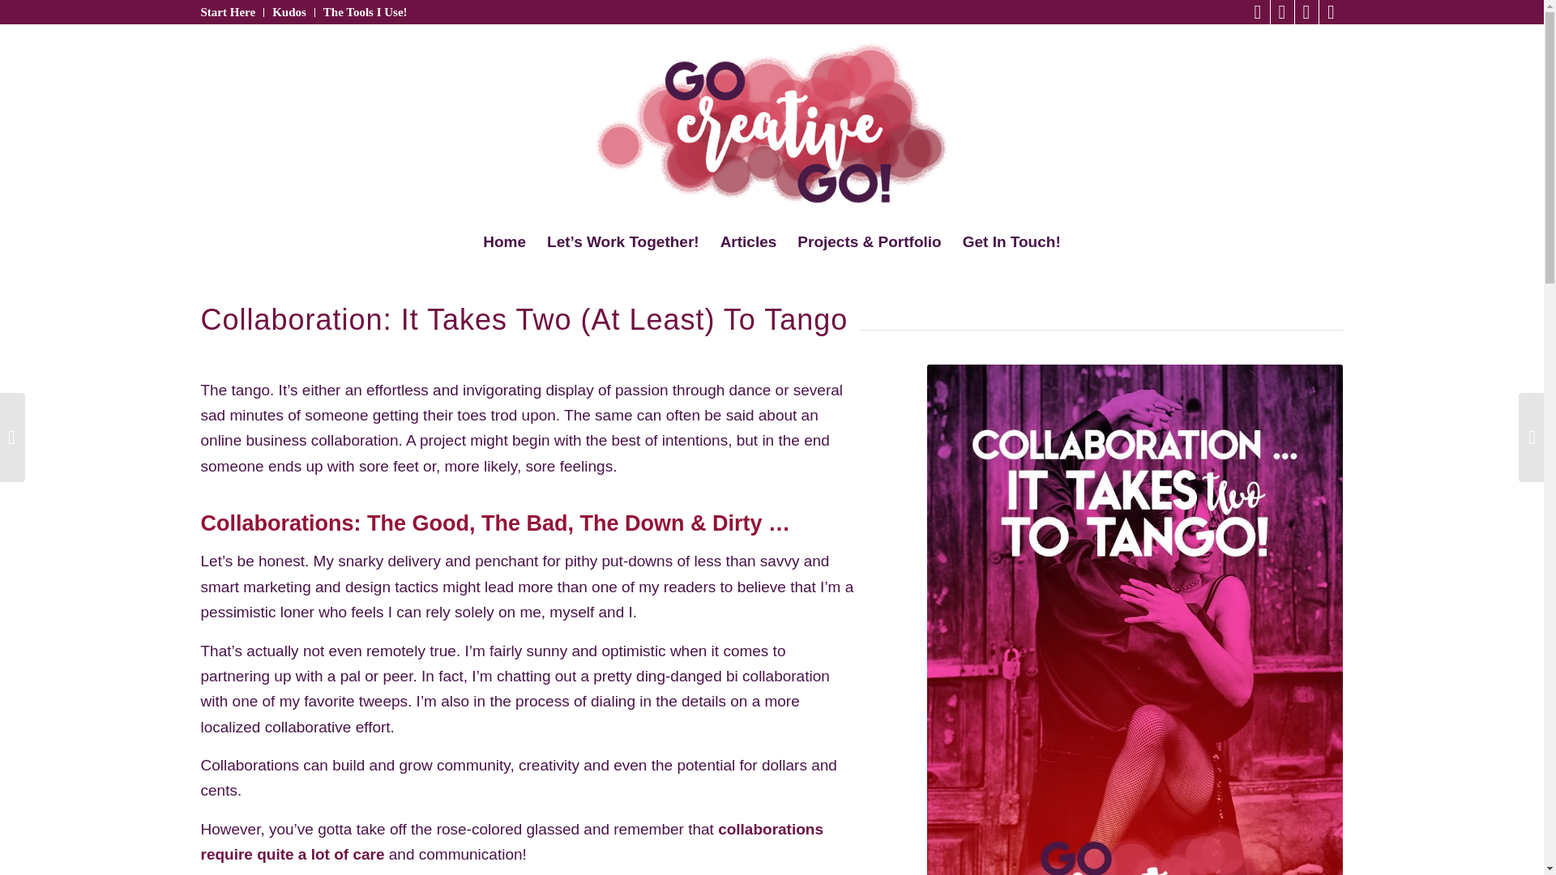 The height and width of the screenshot is (875, 1556). Describe the element at coordinates (1282, 12) in the screenshot. I see `Facebook` at that location.